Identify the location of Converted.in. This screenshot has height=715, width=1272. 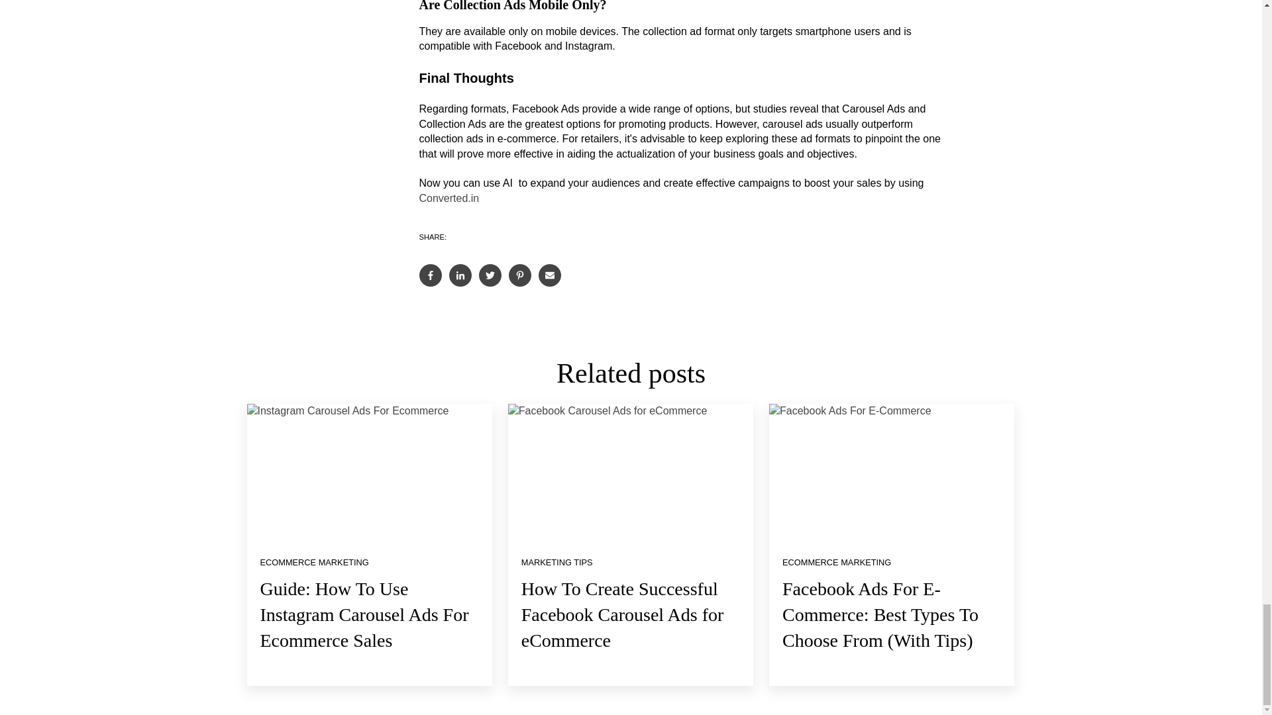
(449, 197).